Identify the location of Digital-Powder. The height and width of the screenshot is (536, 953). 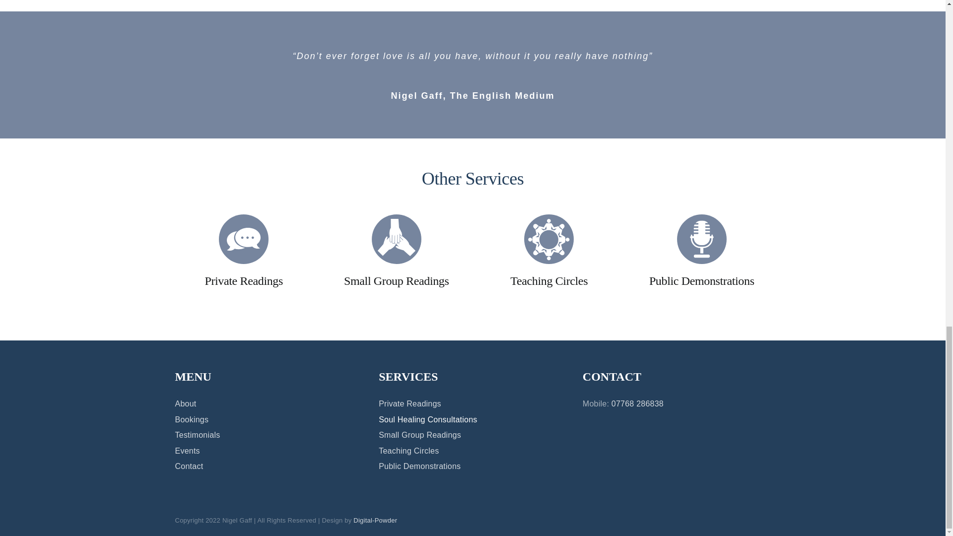
(375, 520).